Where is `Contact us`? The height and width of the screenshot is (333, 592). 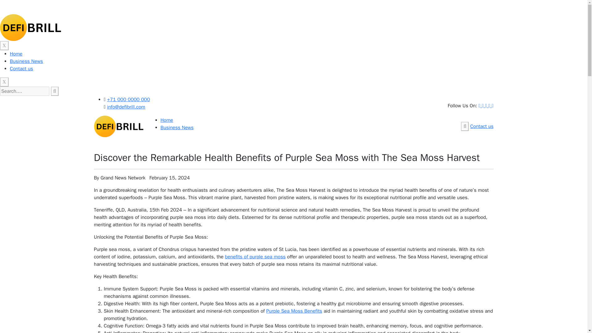
Contact us is located at coordinates (22, 68).